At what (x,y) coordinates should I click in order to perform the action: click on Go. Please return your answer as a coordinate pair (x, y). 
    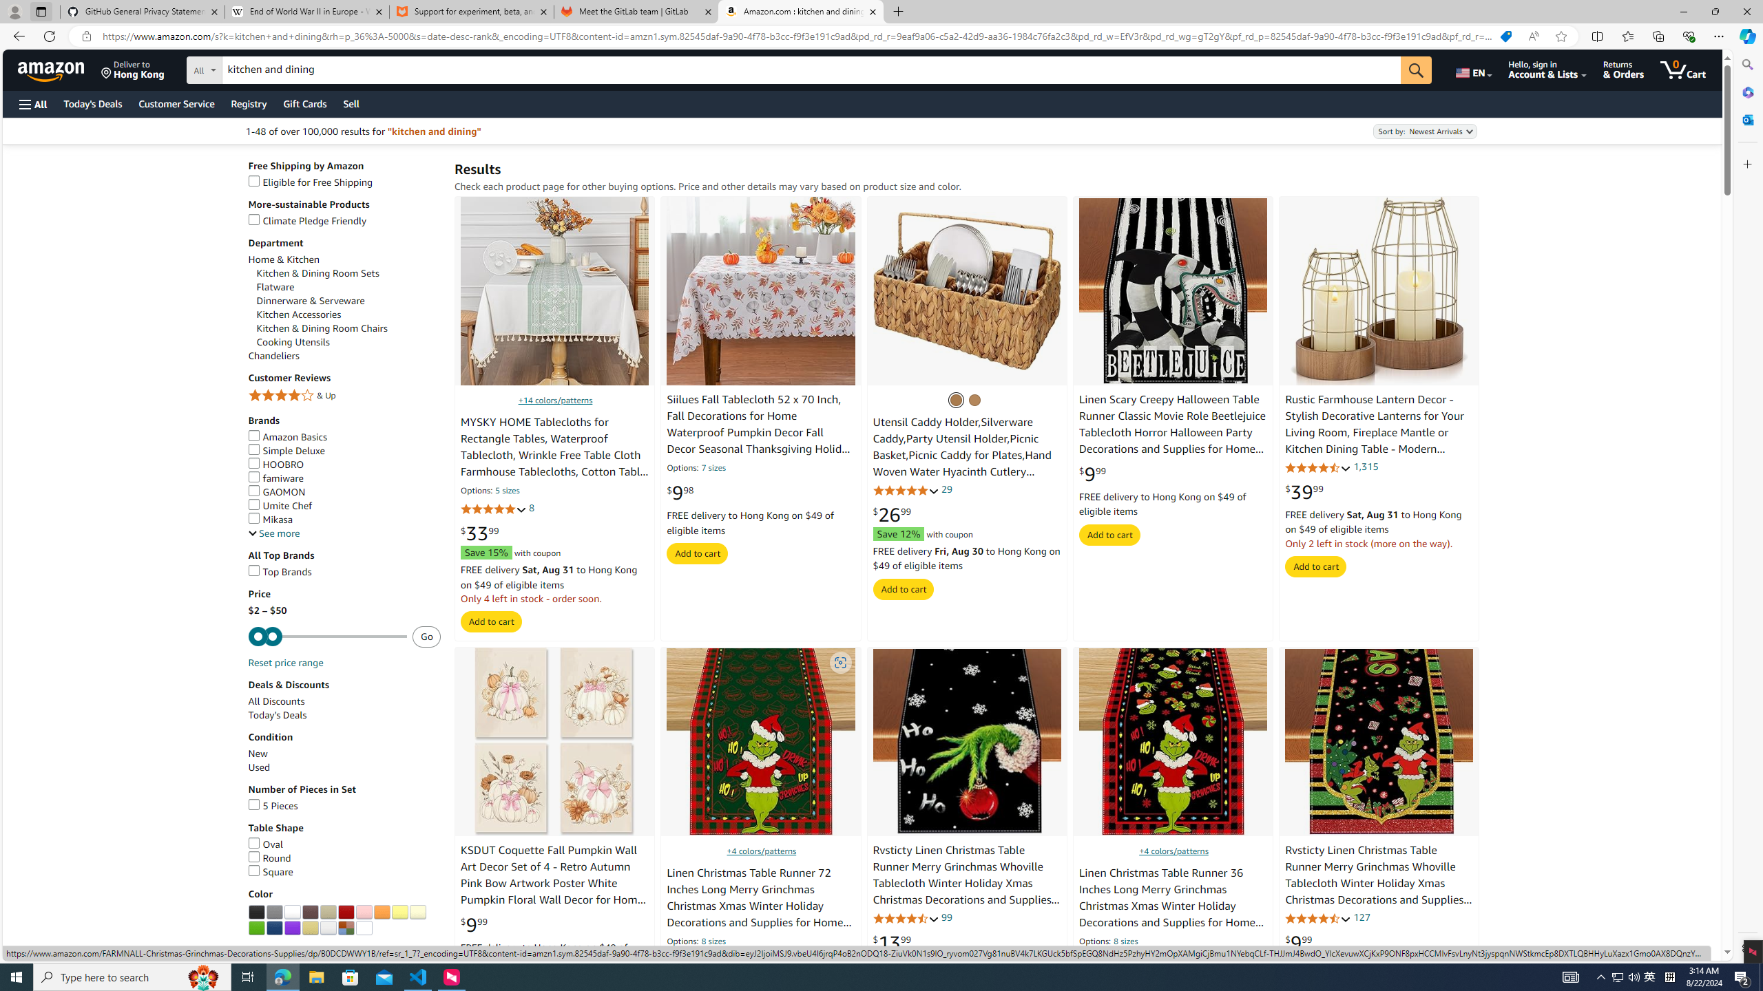
    Looking at the image, I should click on (1416, 70).